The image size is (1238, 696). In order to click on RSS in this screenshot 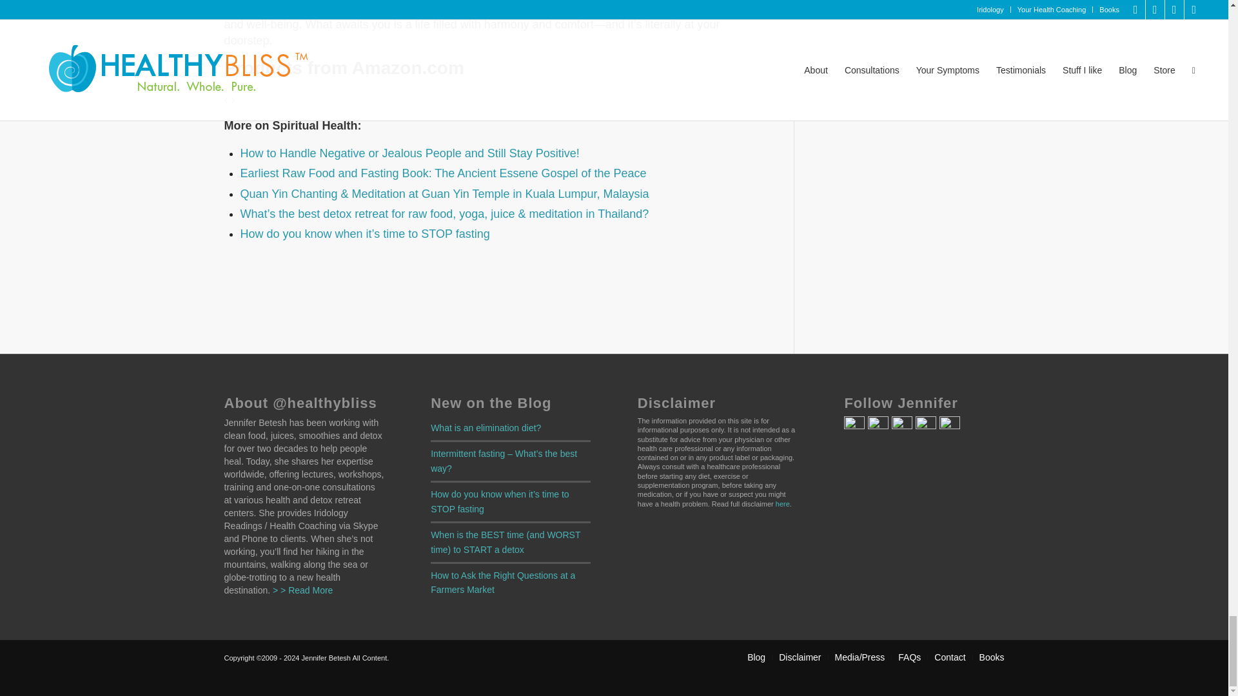, I will do `click(950, 425)`.